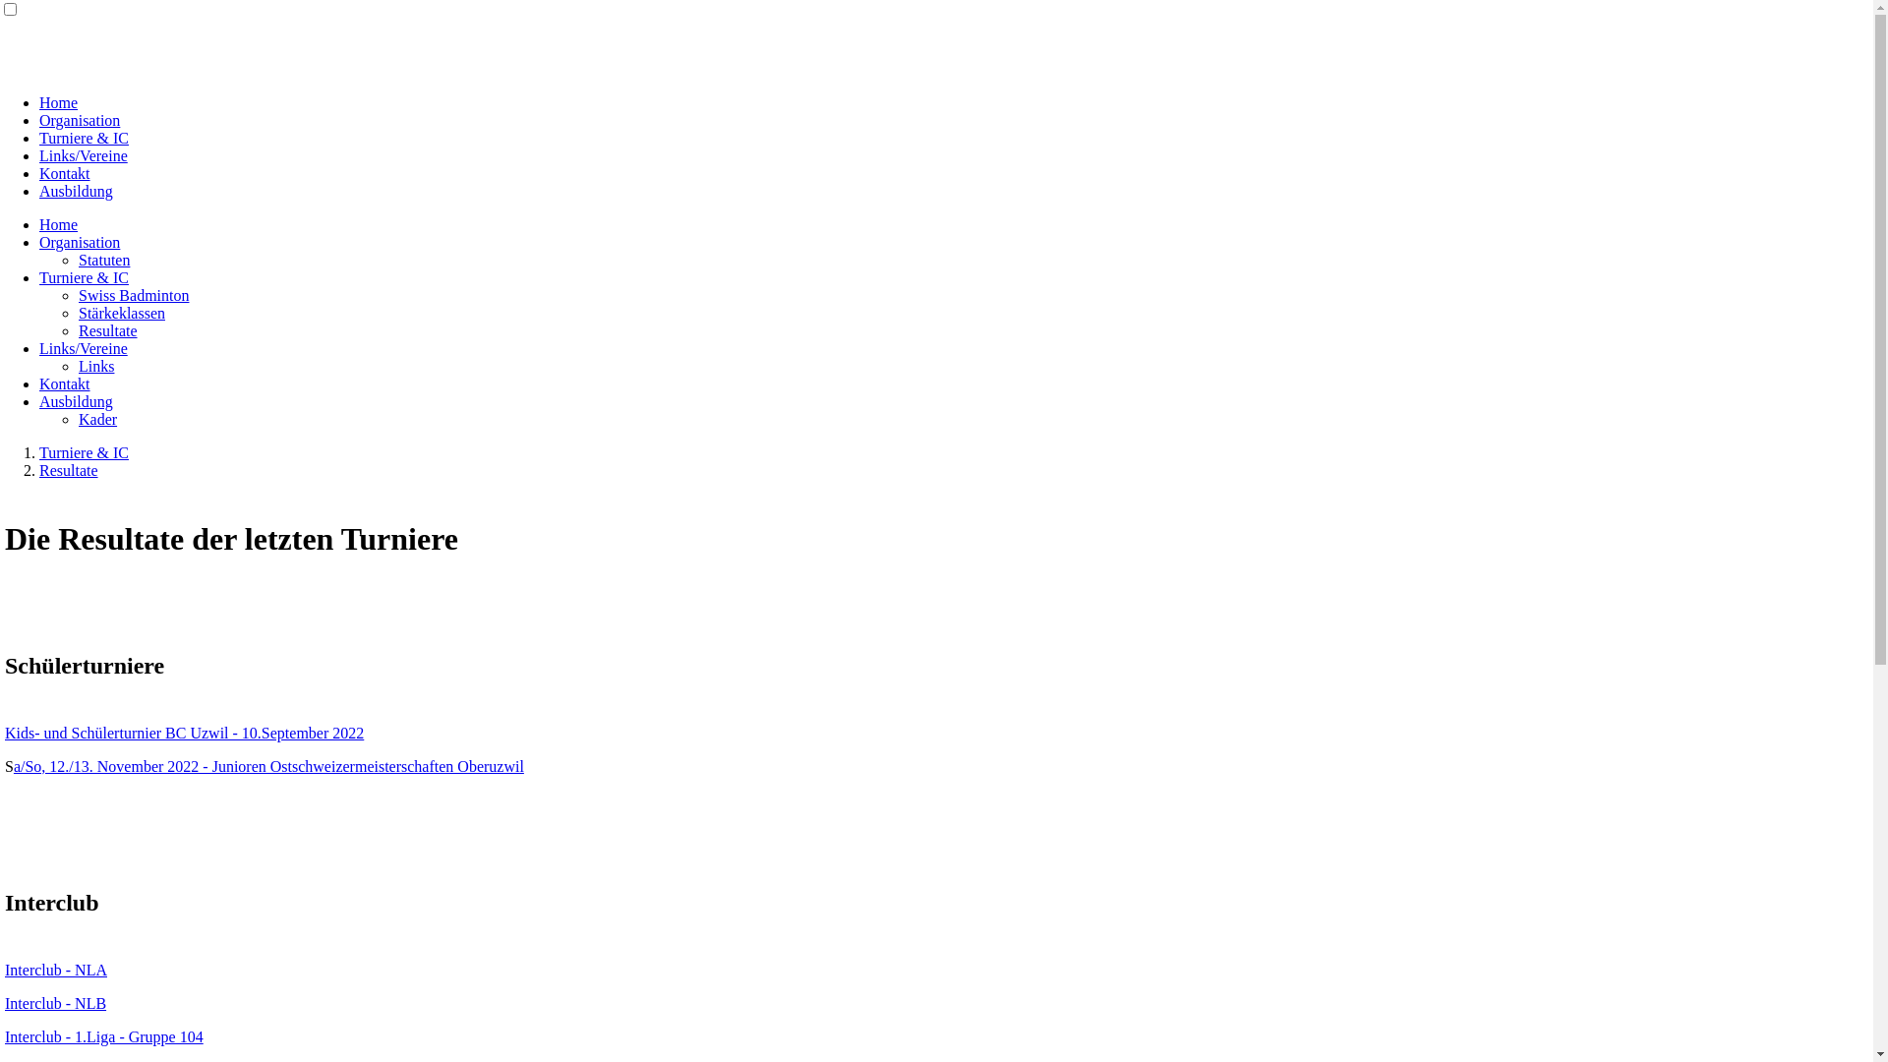  Describe the element at coordinates (69, 470) in the screenshot. I see `Resultate` at that location.